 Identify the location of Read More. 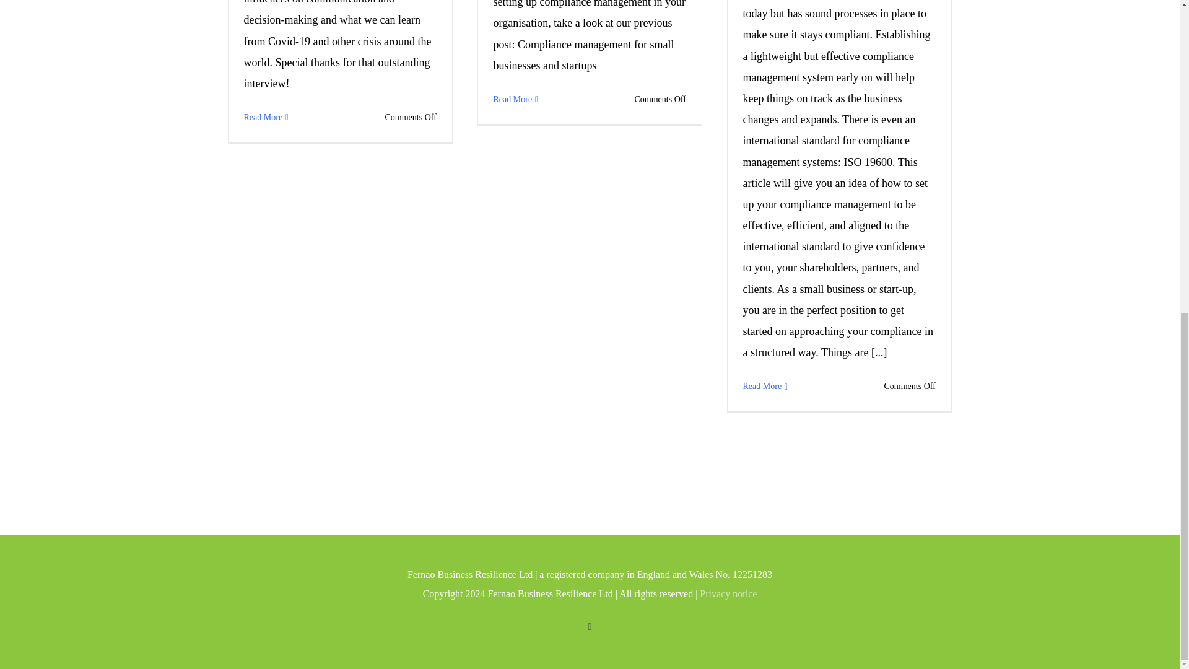
(263, 118).